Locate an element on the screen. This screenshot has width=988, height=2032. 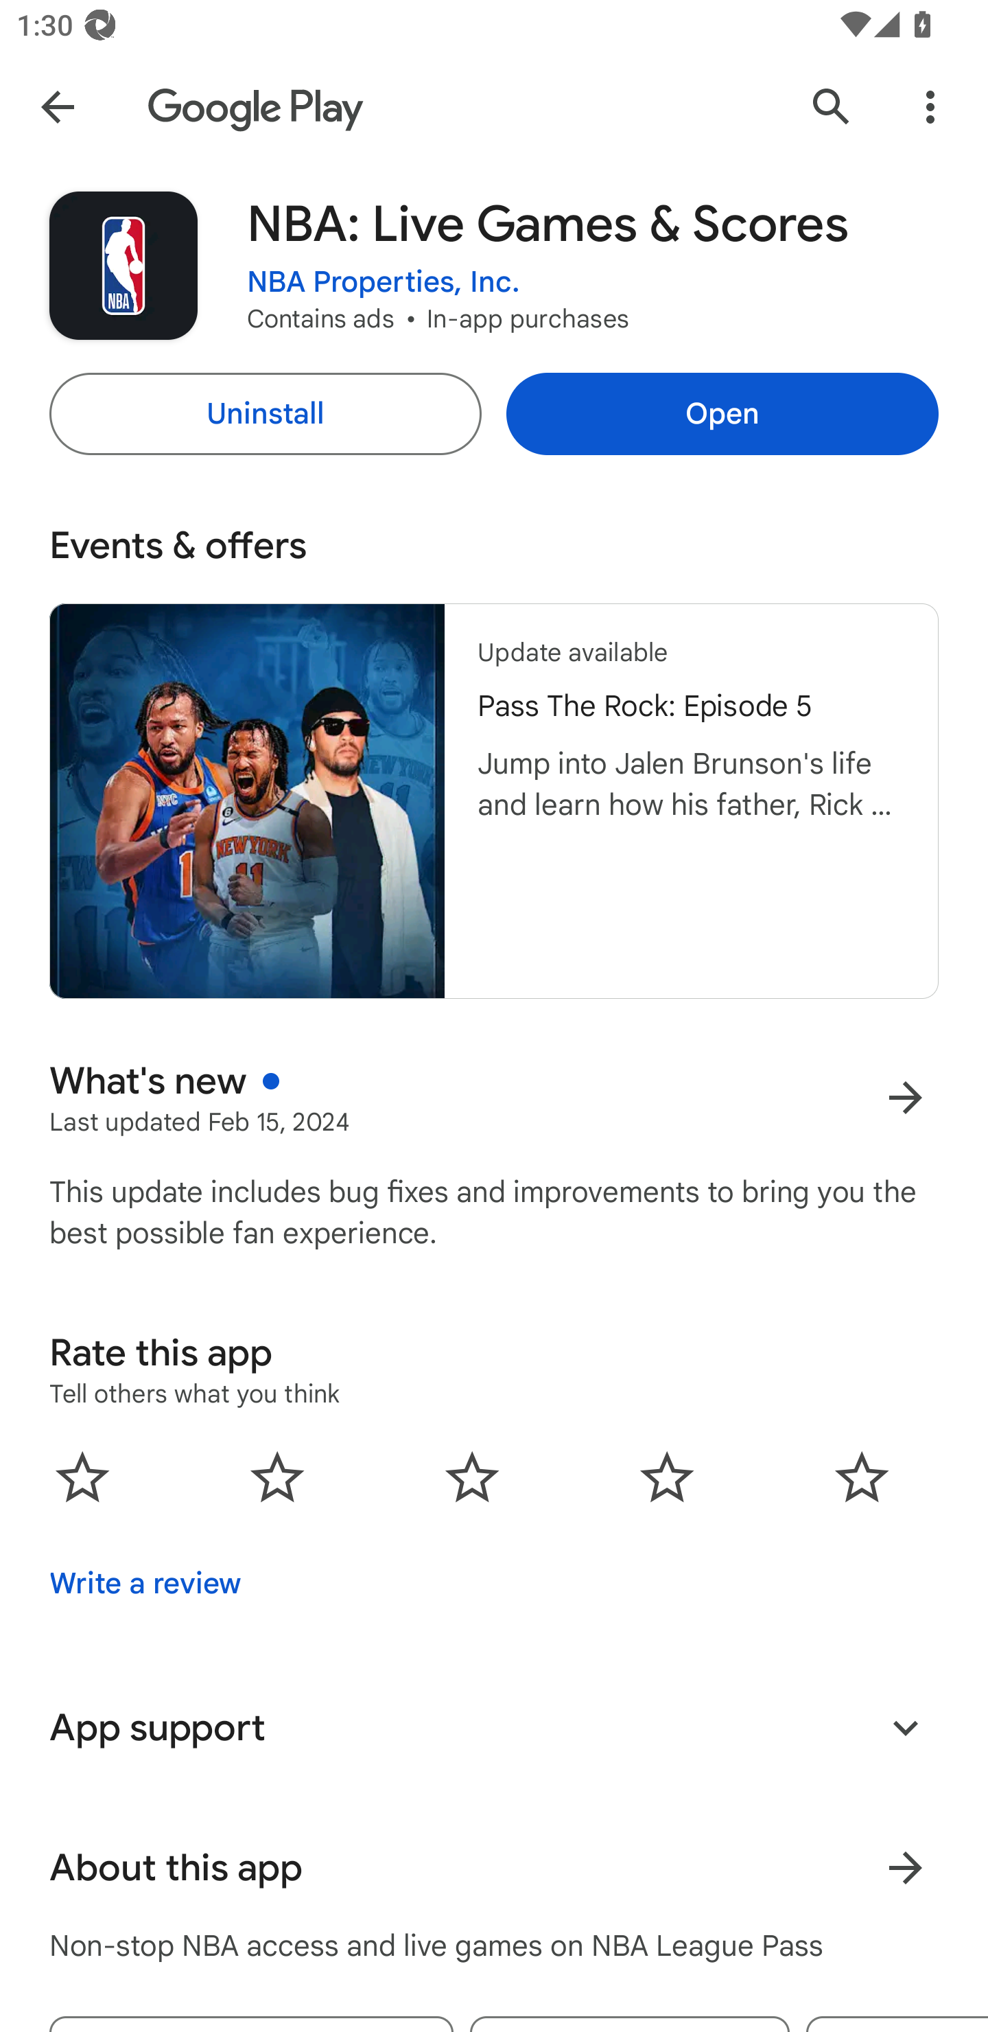
Uninstall is located at coordinates (266, 413).